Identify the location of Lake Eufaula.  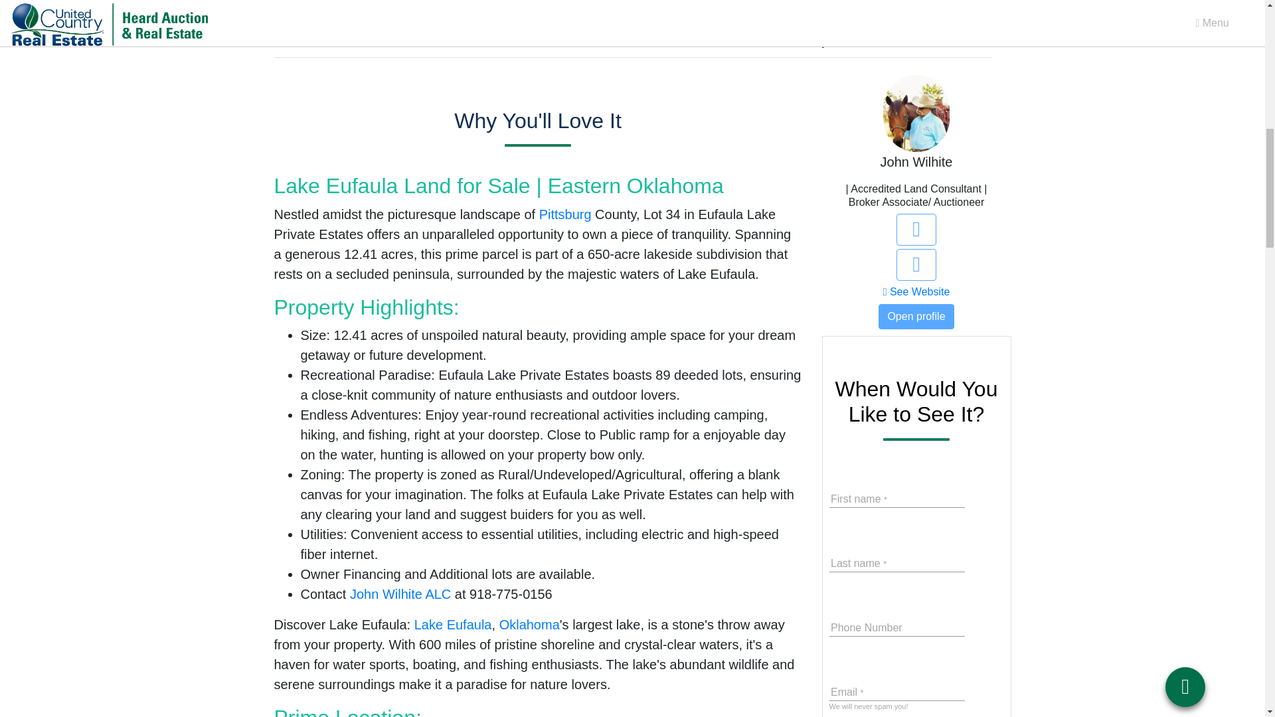
(453, 624).